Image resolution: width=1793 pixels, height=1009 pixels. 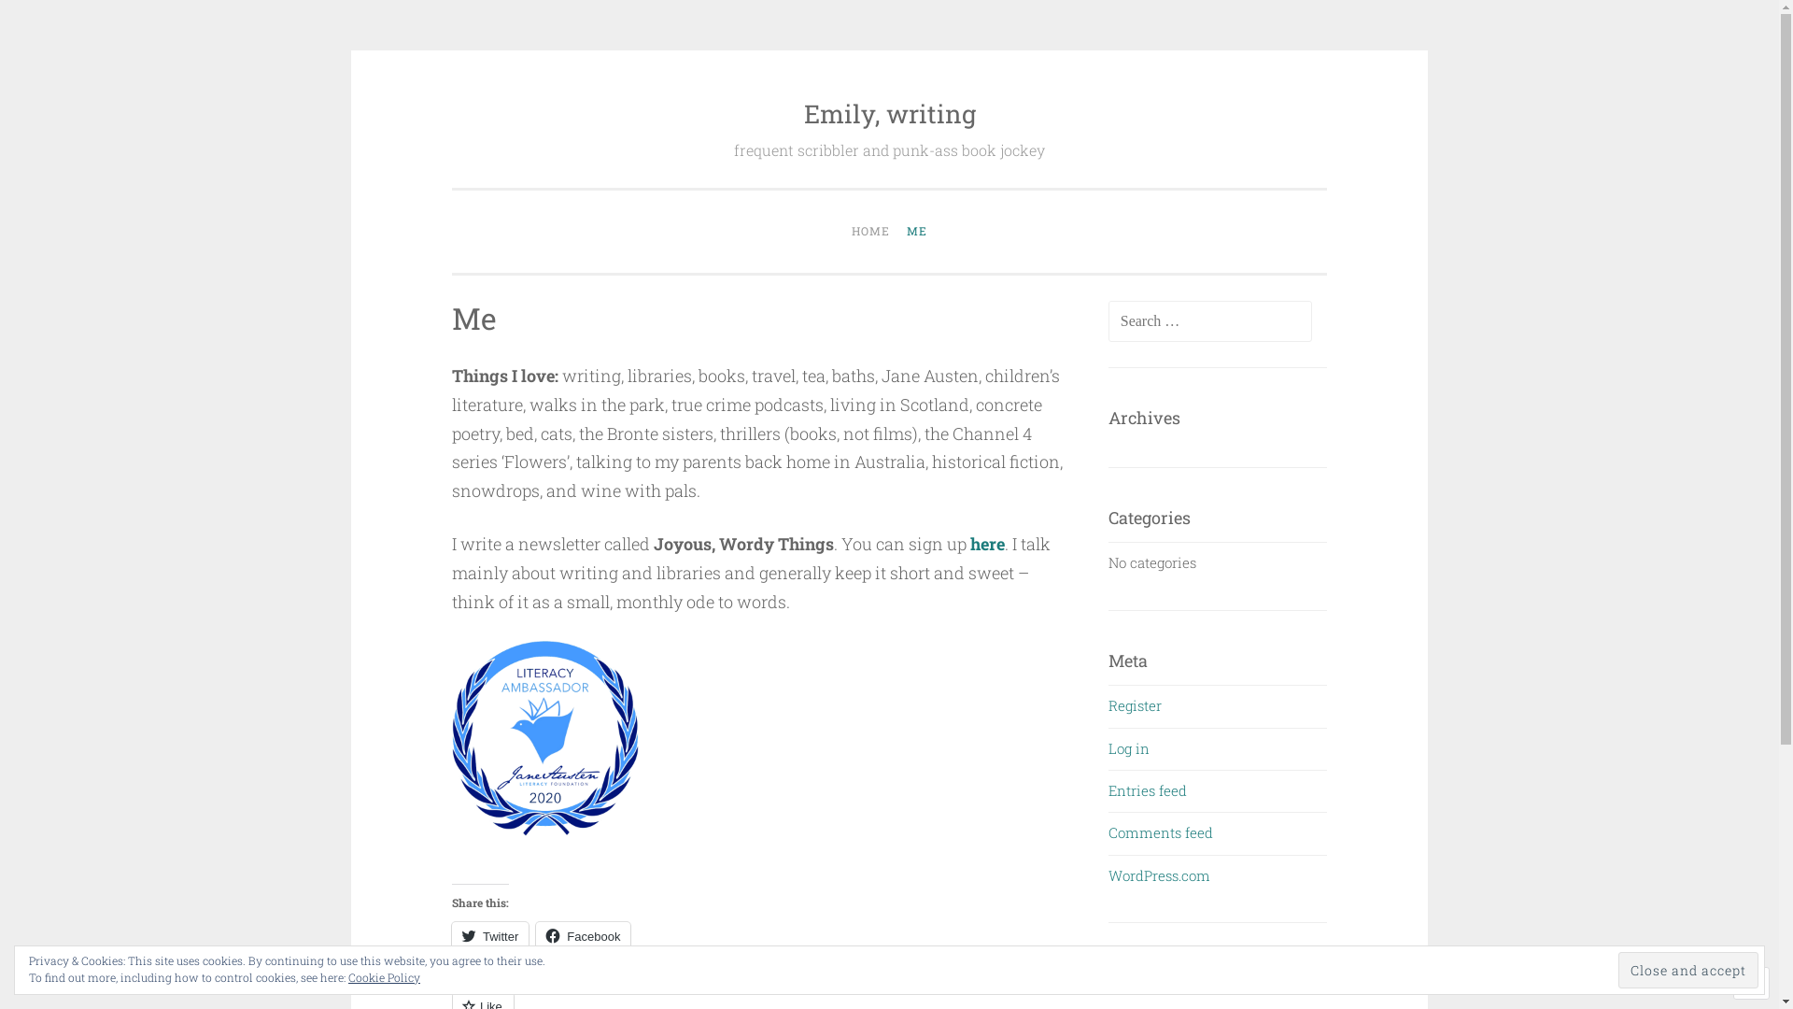 What do you see at coordinates (1688, 970) in the screenshot?
I see `Close and accept` at bounding box center [1688, 970].